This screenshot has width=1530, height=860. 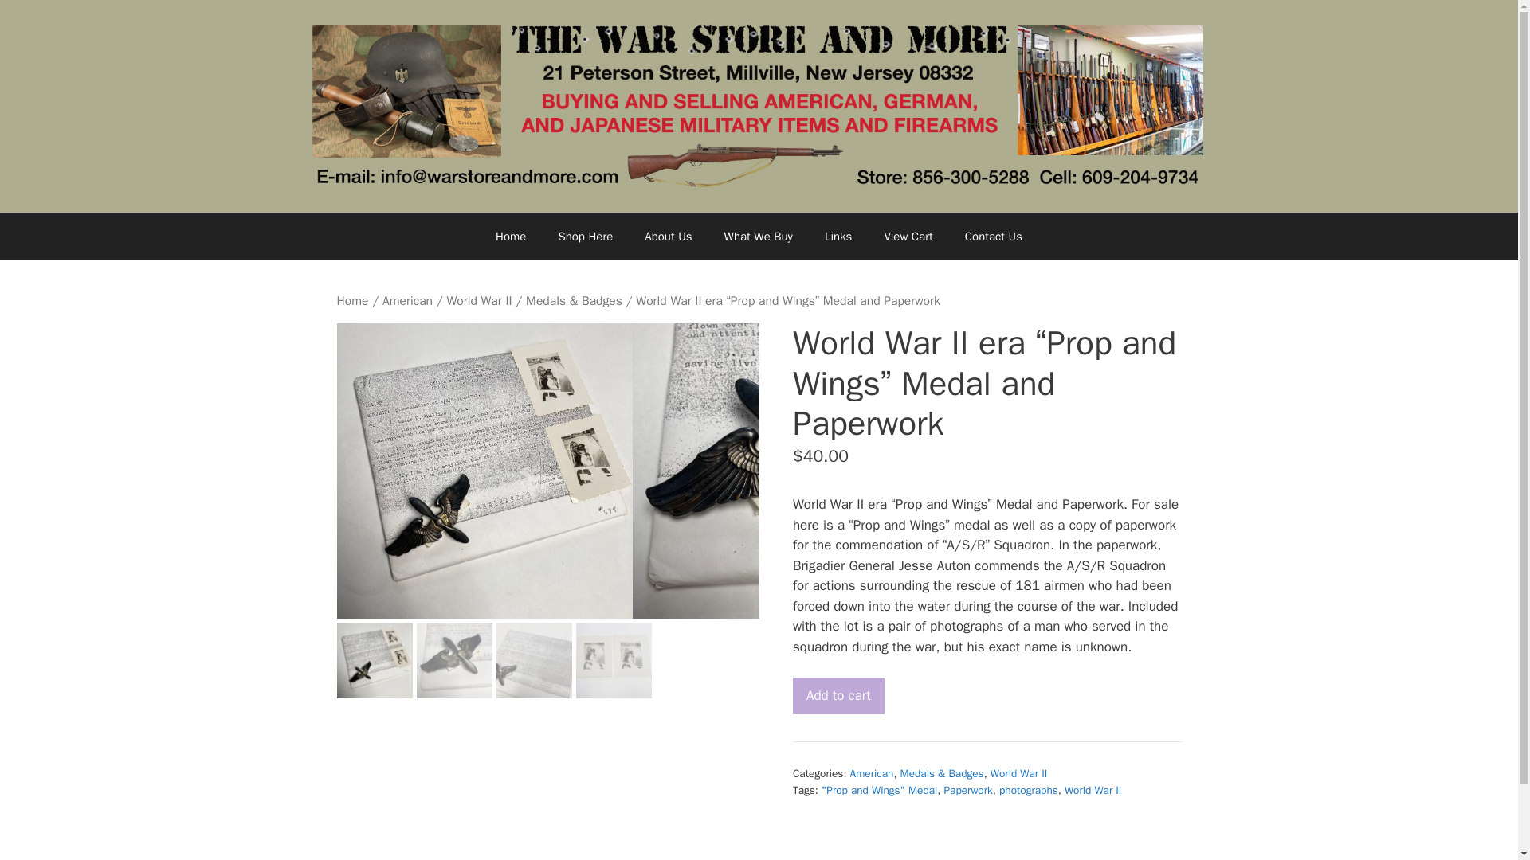 What do you see at coordinates (1018, 773) in the screenshot?
I see `World War II` at bounding box center [1018, 773].